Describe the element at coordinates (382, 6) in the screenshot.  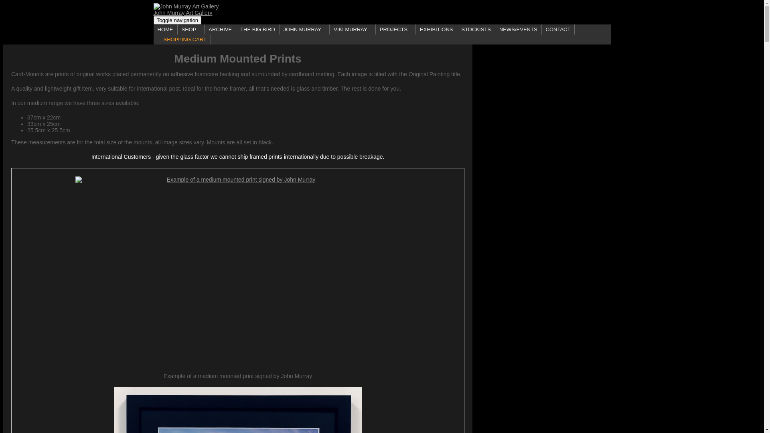
I see `John Murray Art Gallery` at that location.